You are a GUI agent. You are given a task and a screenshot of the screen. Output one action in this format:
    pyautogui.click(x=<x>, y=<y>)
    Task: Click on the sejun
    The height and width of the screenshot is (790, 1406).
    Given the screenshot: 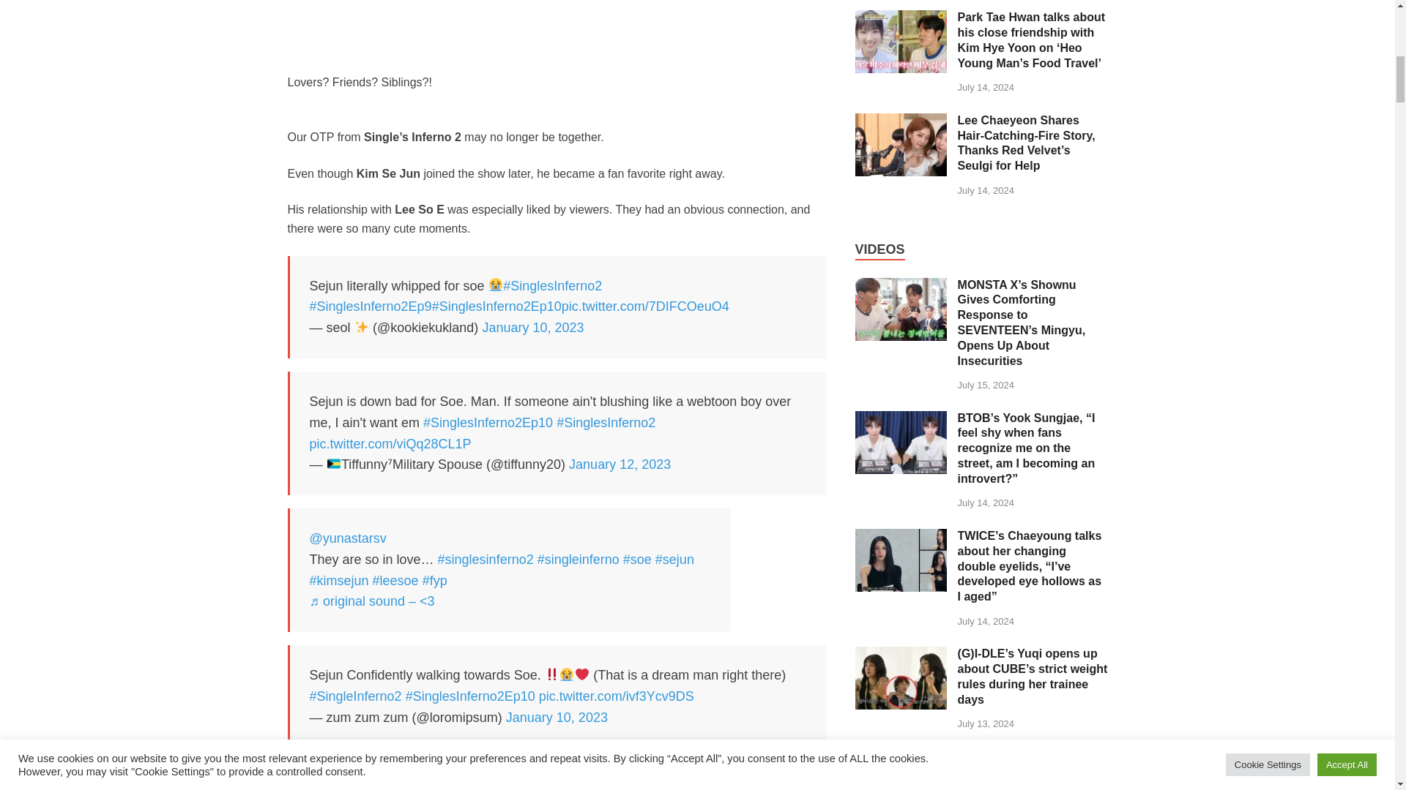 What is the action you would take?
    pyautogui.click(x=674, y=559)
    